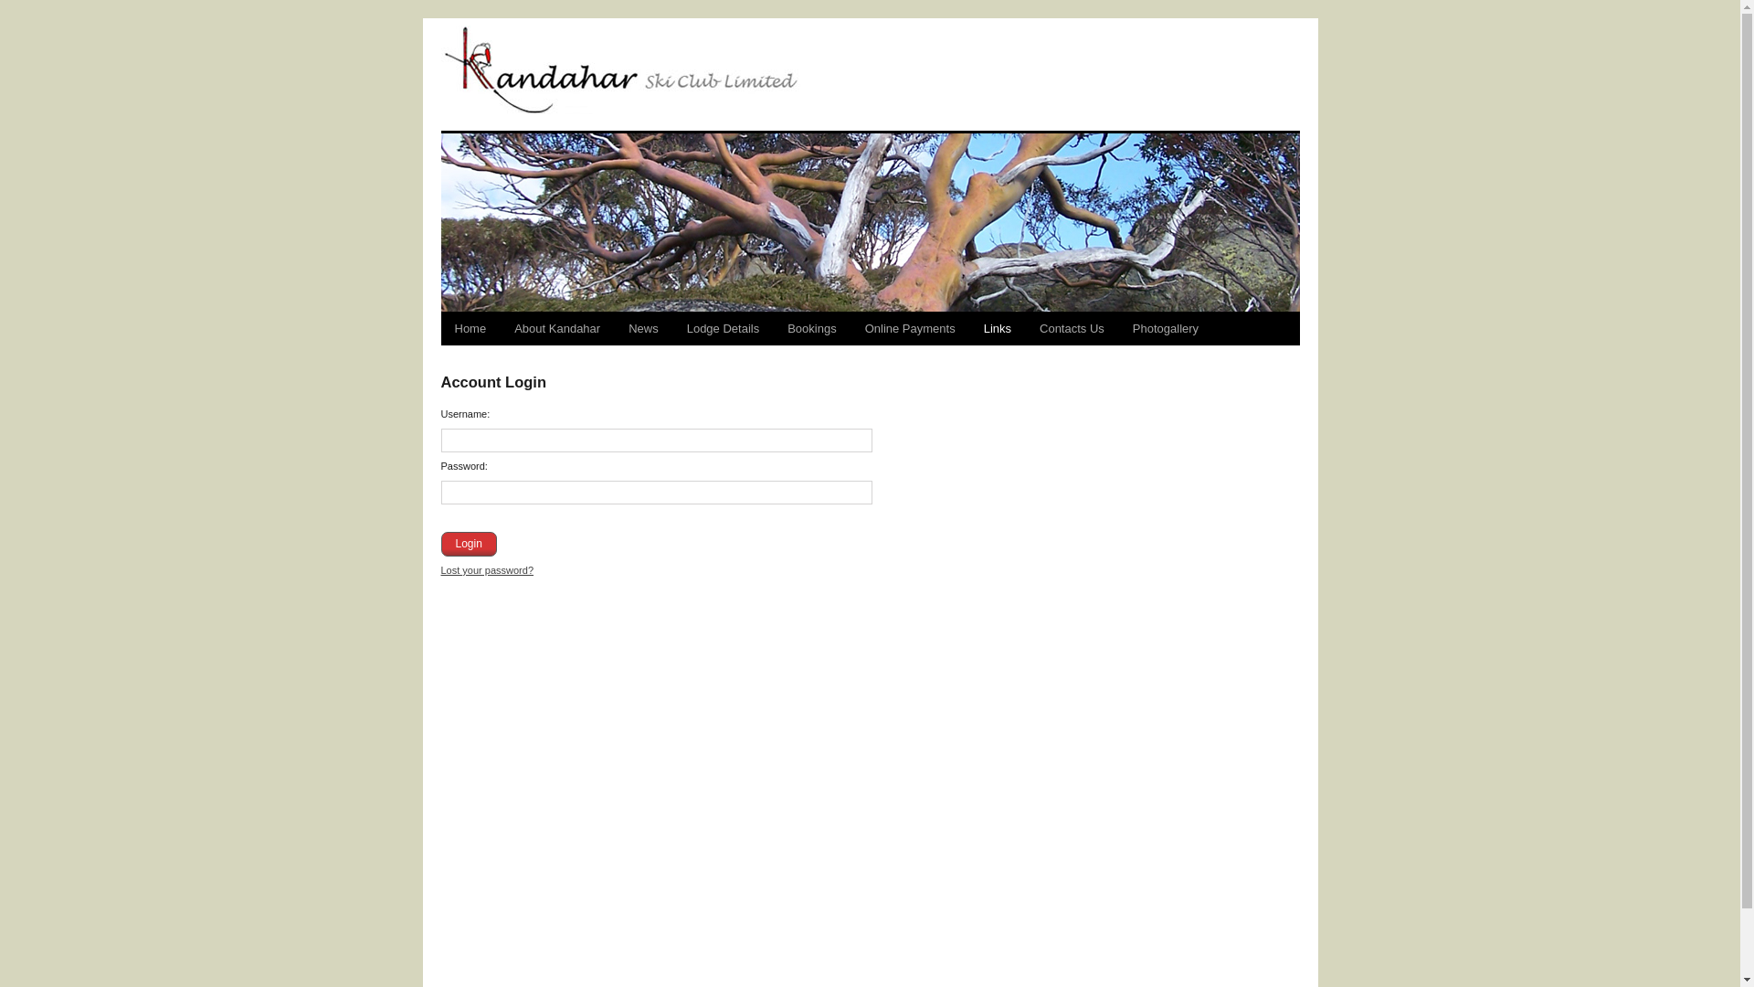  Describe the element at coordinates (470, 329) in the screenshot. I see `Home` at that location.